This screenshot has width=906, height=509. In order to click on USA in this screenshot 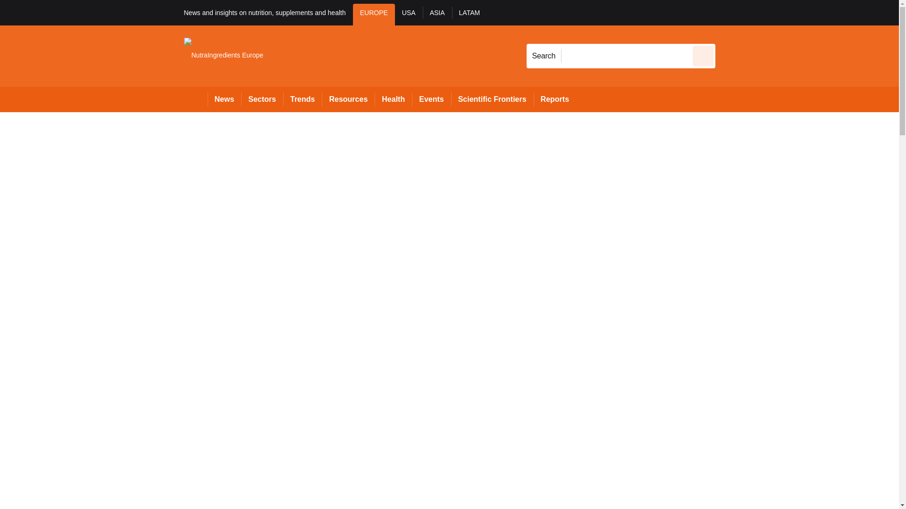, I will do `click(409, 14)`.